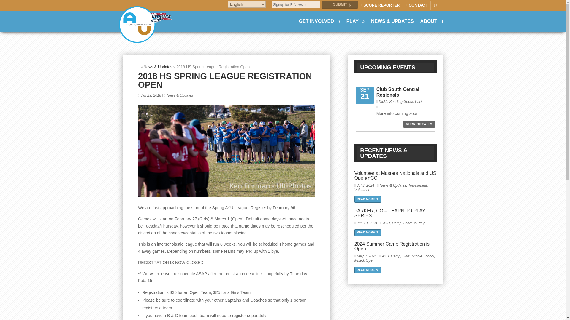 This screenshot has height=320, width=570. I want to click on ABOUT, so click(432, 21).